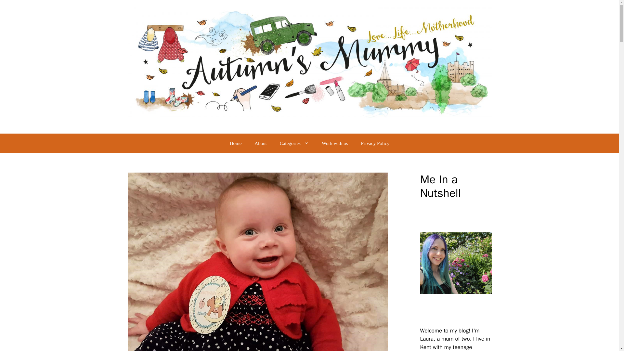  I want to click on Home, so click(236, 143).